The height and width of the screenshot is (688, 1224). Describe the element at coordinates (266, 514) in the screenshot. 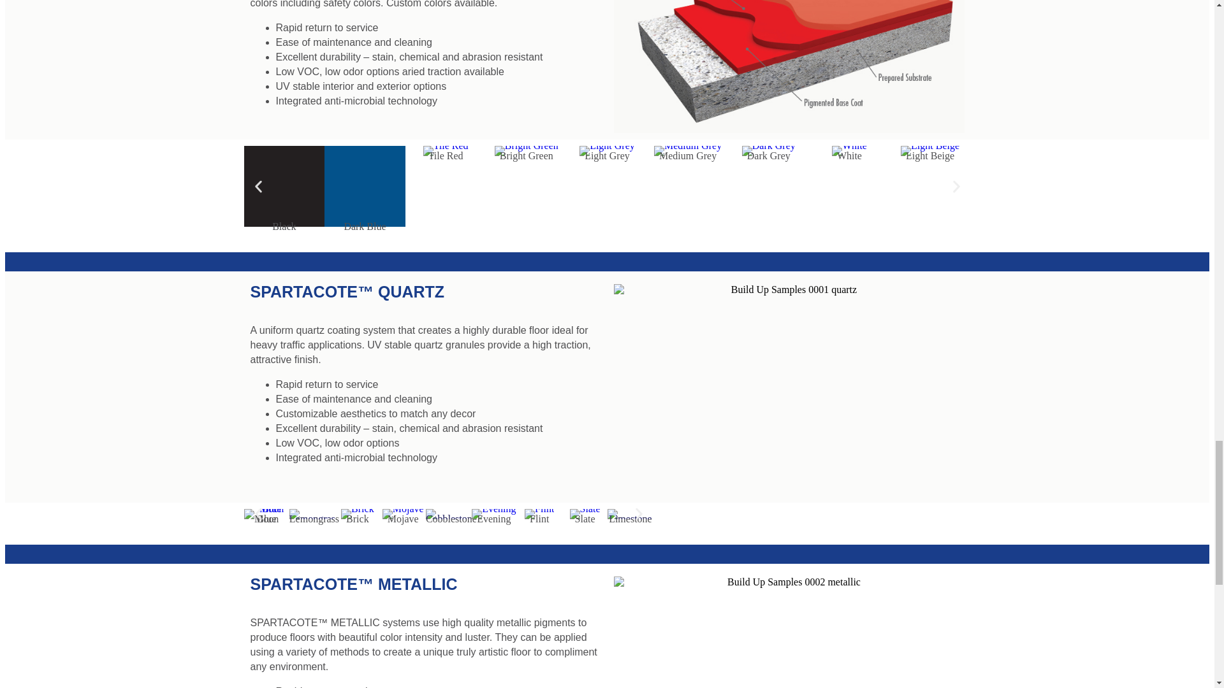

I see `Blue Moon` at that location.